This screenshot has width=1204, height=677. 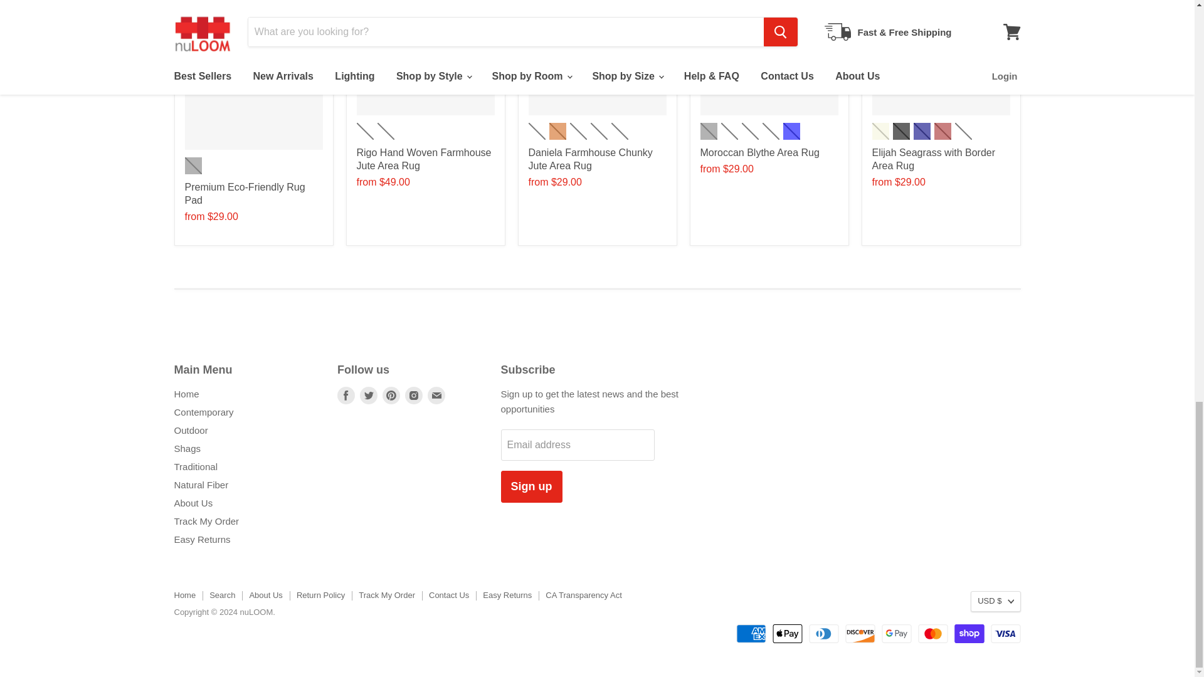 What do you see at coordinates (436, 395) in the screenshot?
I see `Email` at bounding box center [436, 395].